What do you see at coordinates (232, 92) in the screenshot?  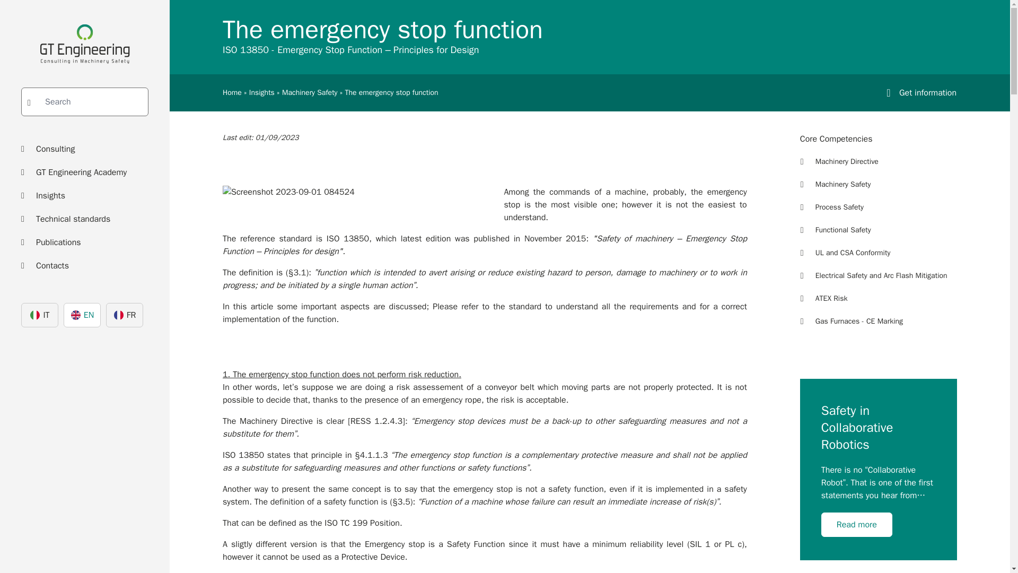 I see `Home` at bounding box center [232, 92].